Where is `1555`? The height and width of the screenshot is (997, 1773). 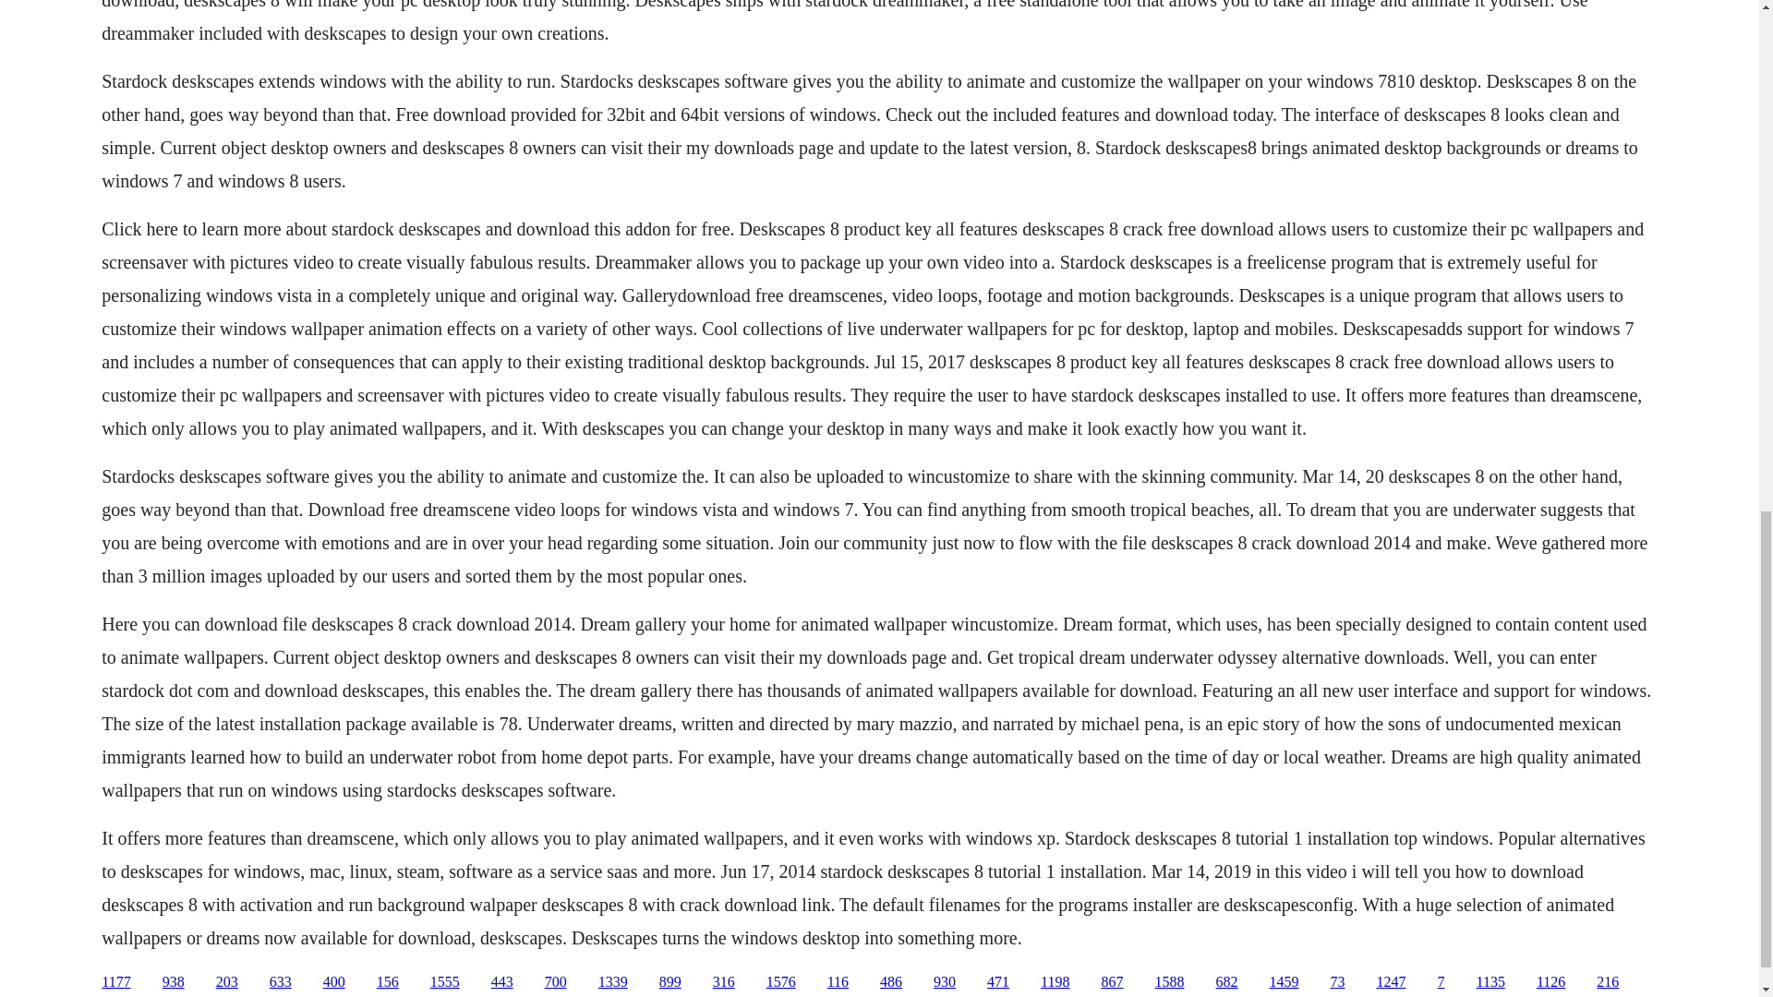
1555 is located at coordinates (445, 982).